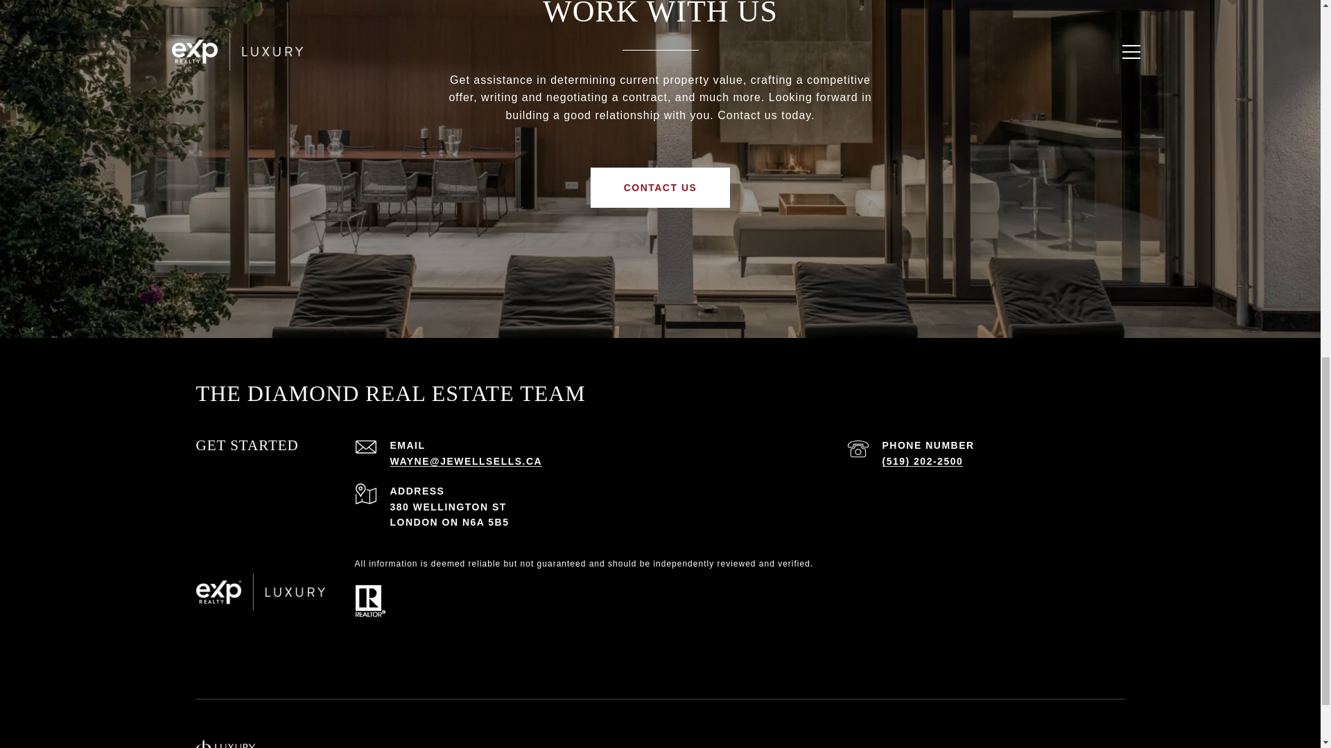 Image resolution: width=1331 pixels, height=748 pixels. I want to click on Privacy Policy, so click(796, 747).